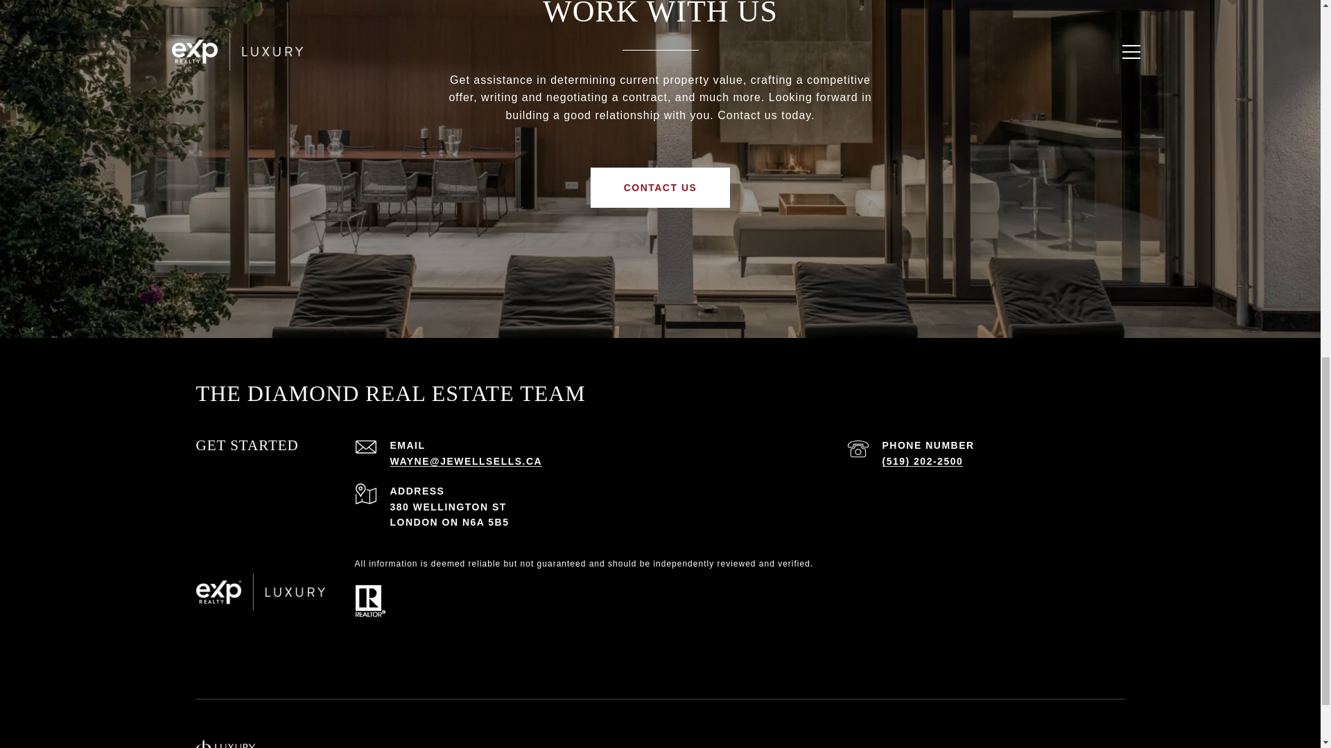 Image resolution: width=1331 pixels, height=748 pixels. I want to click on Privacy Policy, so click(796, 747).